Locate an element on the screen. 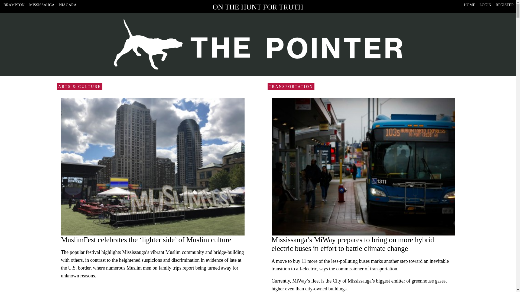 The height and width of the screenshot is (292, 520). LOGIN is located at coordinates (485, 5).